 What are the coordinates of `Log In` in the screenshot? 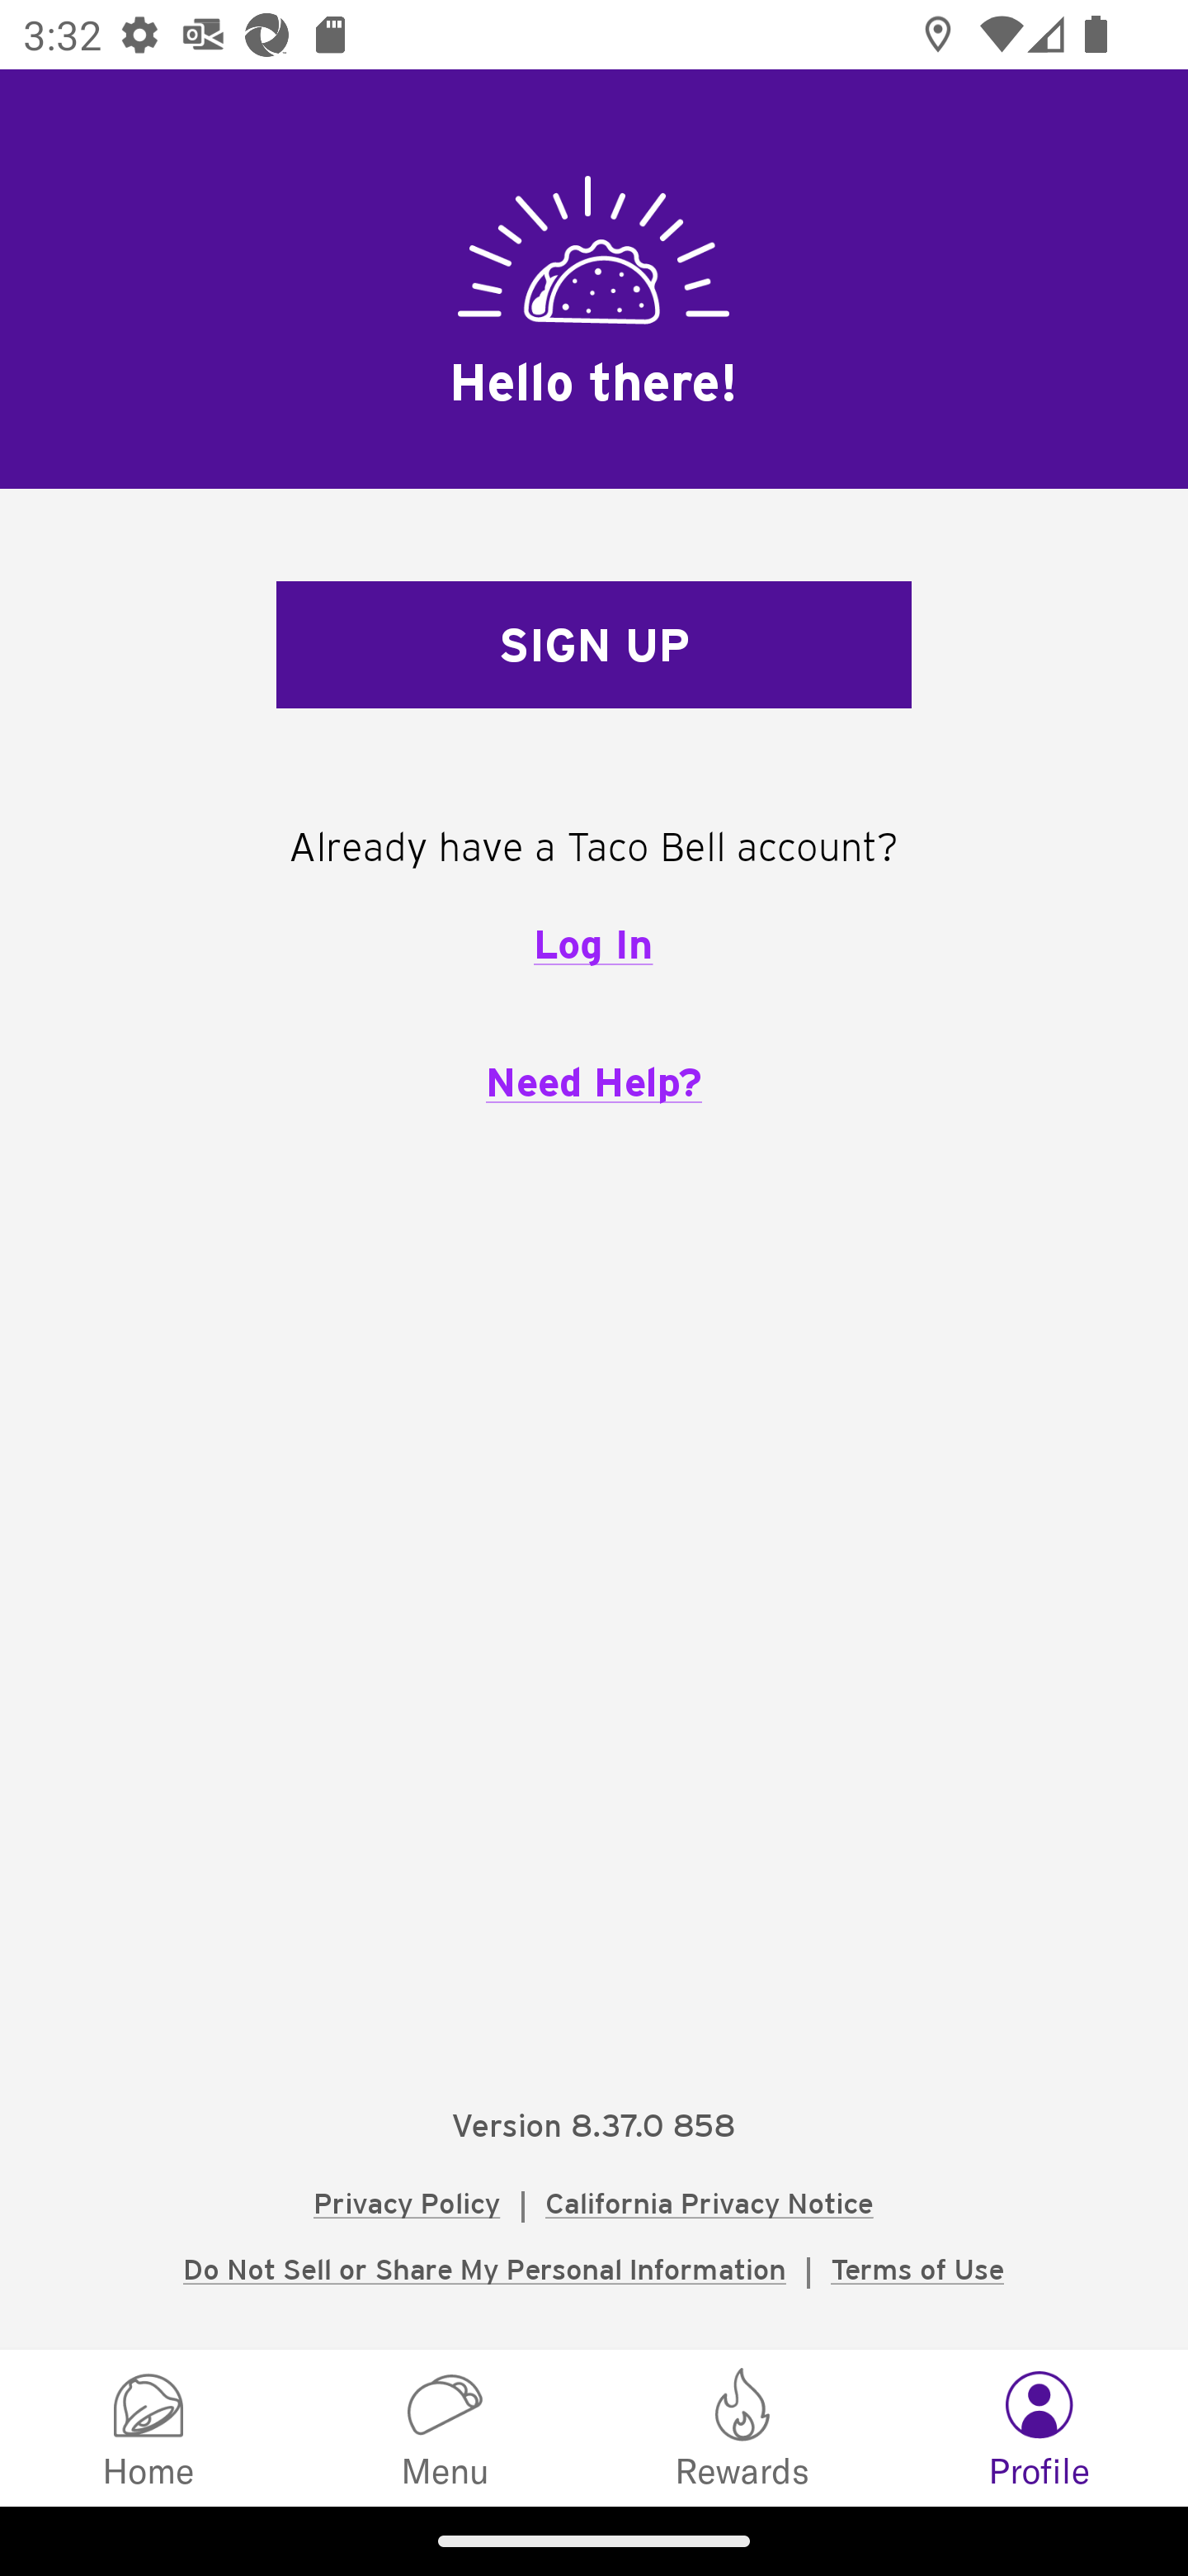 It's located at (593, 944).